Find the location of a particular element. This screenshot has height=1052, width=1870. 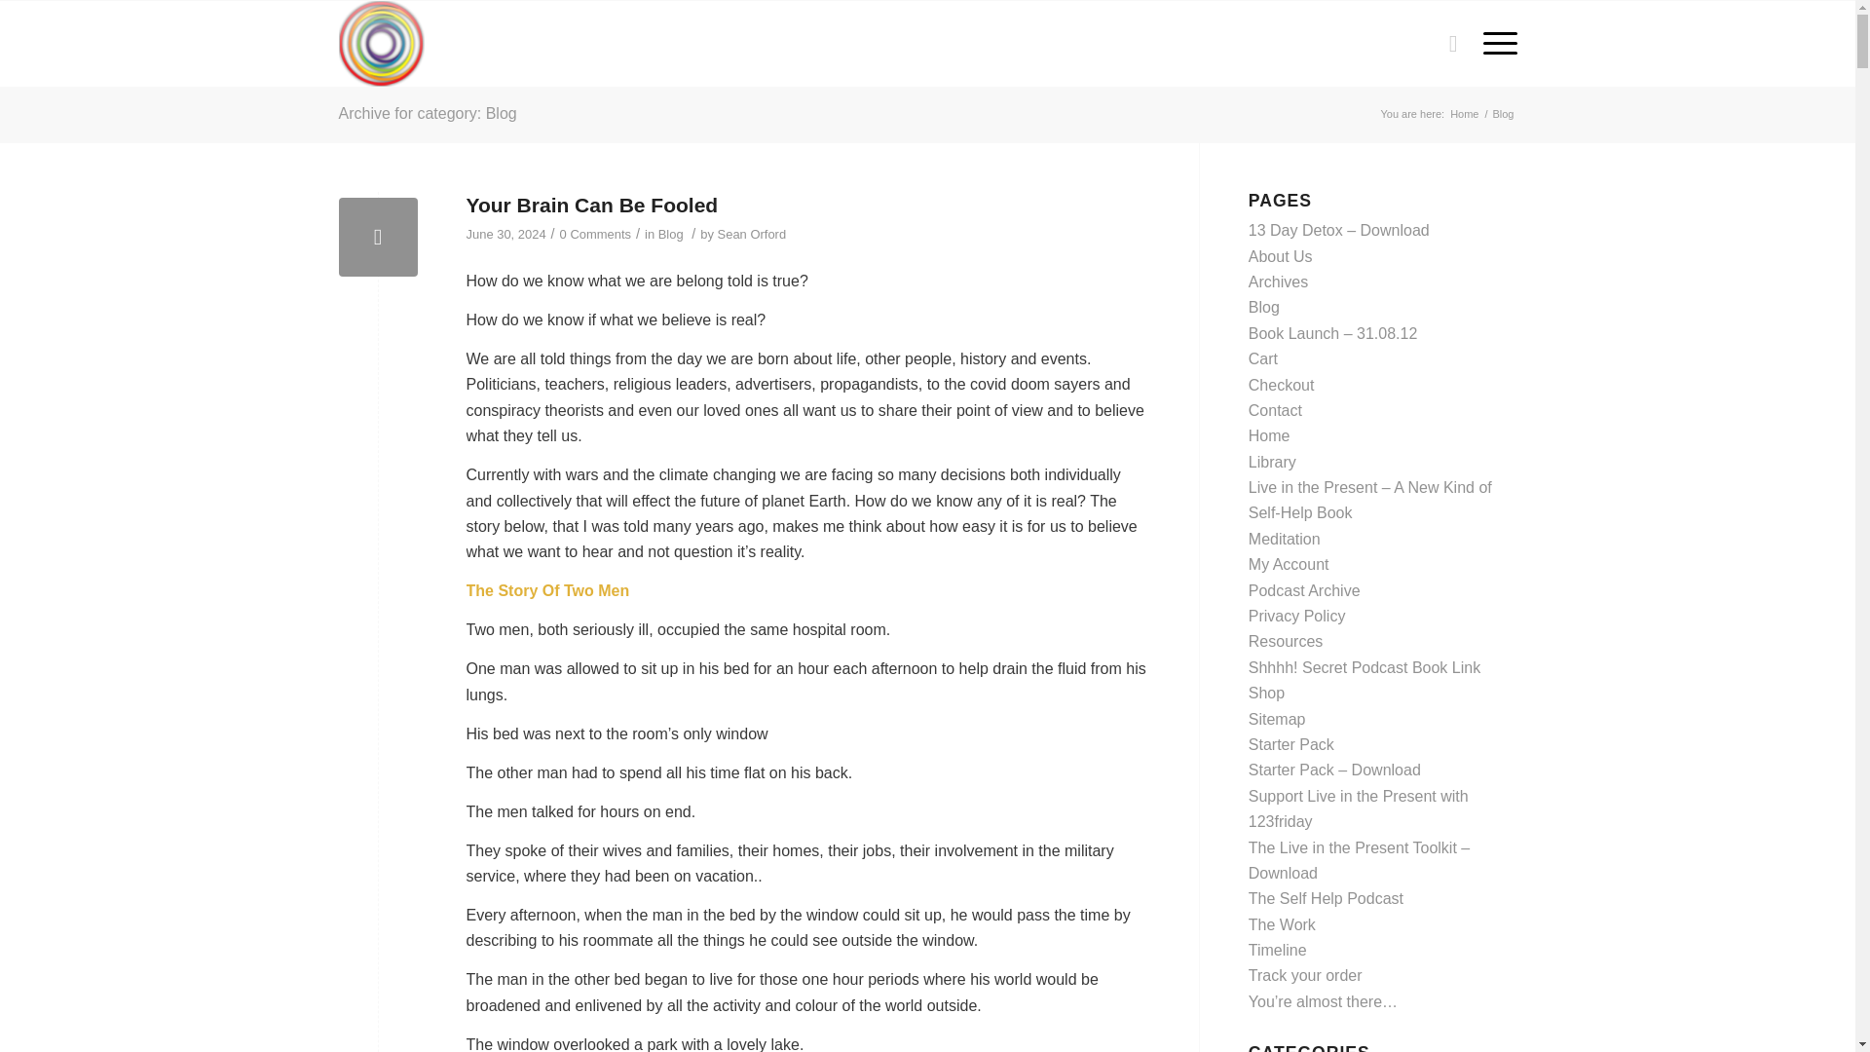

Your Brain Can Be Fooled is located at coordinates (592, 205).